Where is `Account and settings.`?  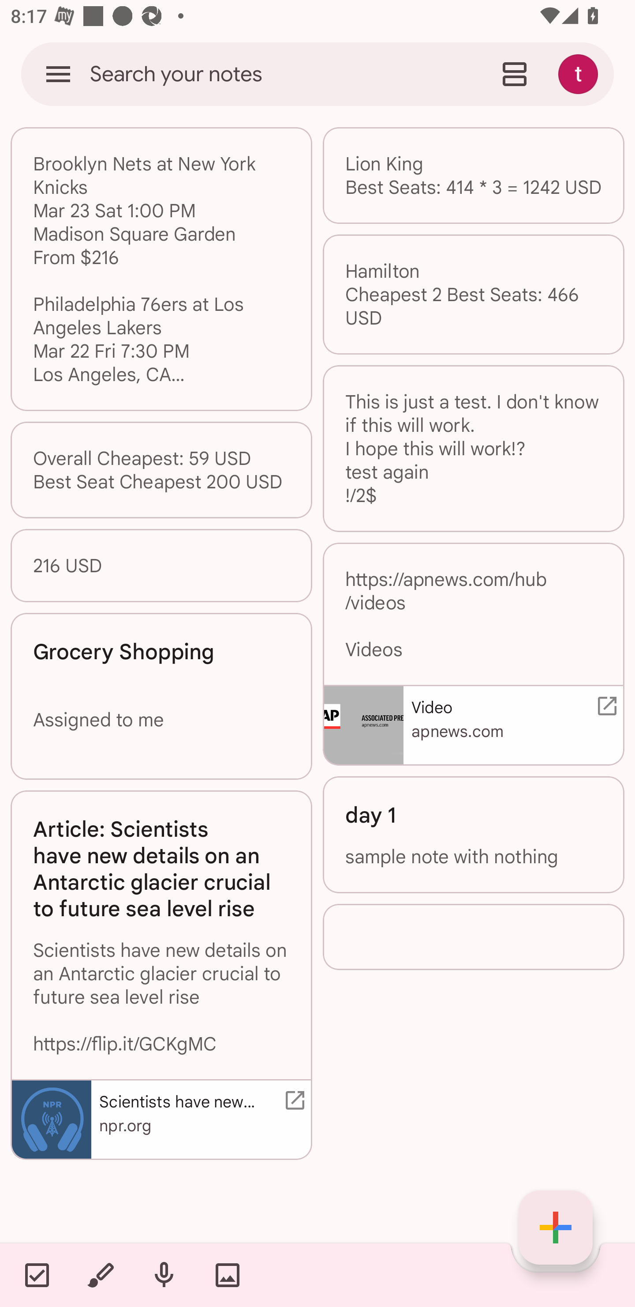 Account and settings. is located at coordinates (580, 73).